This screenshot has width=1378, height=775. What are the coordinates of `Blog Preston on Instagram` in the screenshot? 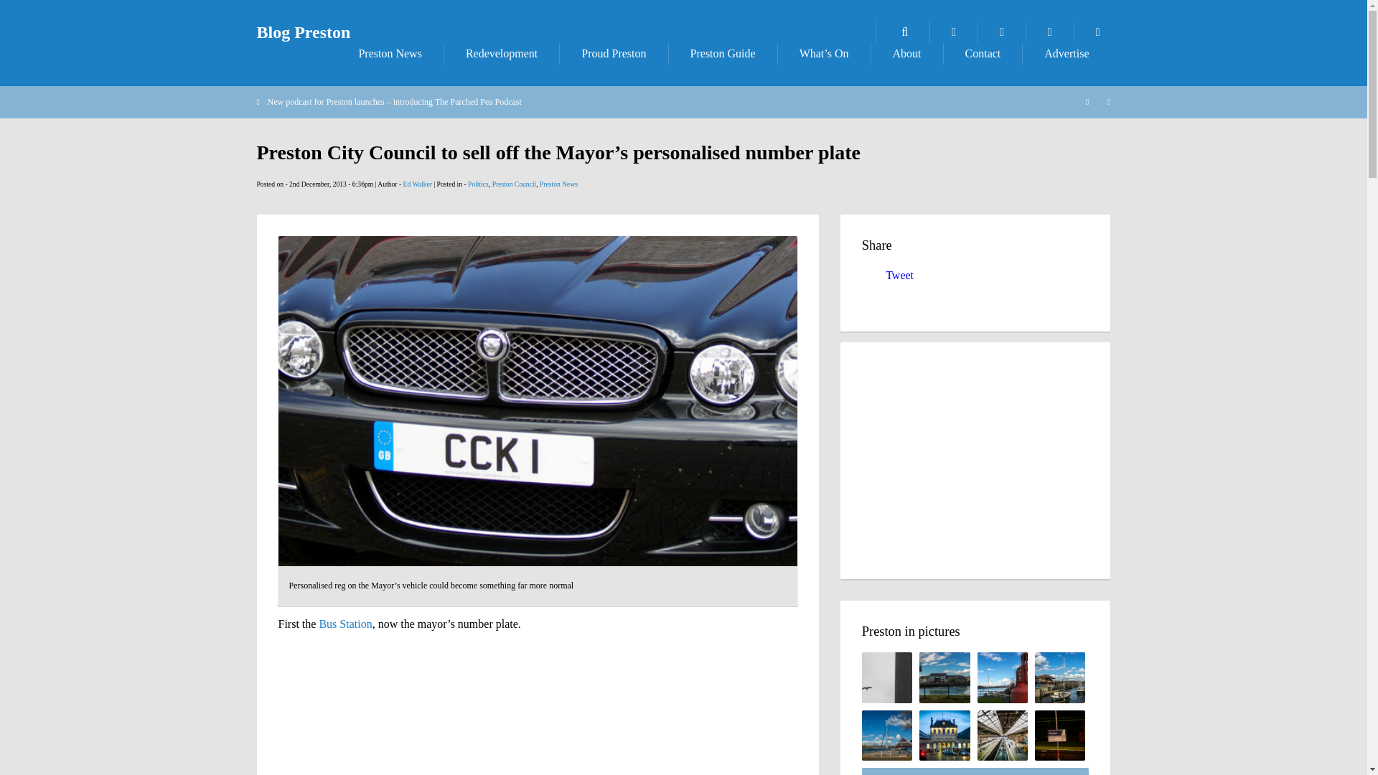 It's located at (1098, 32).